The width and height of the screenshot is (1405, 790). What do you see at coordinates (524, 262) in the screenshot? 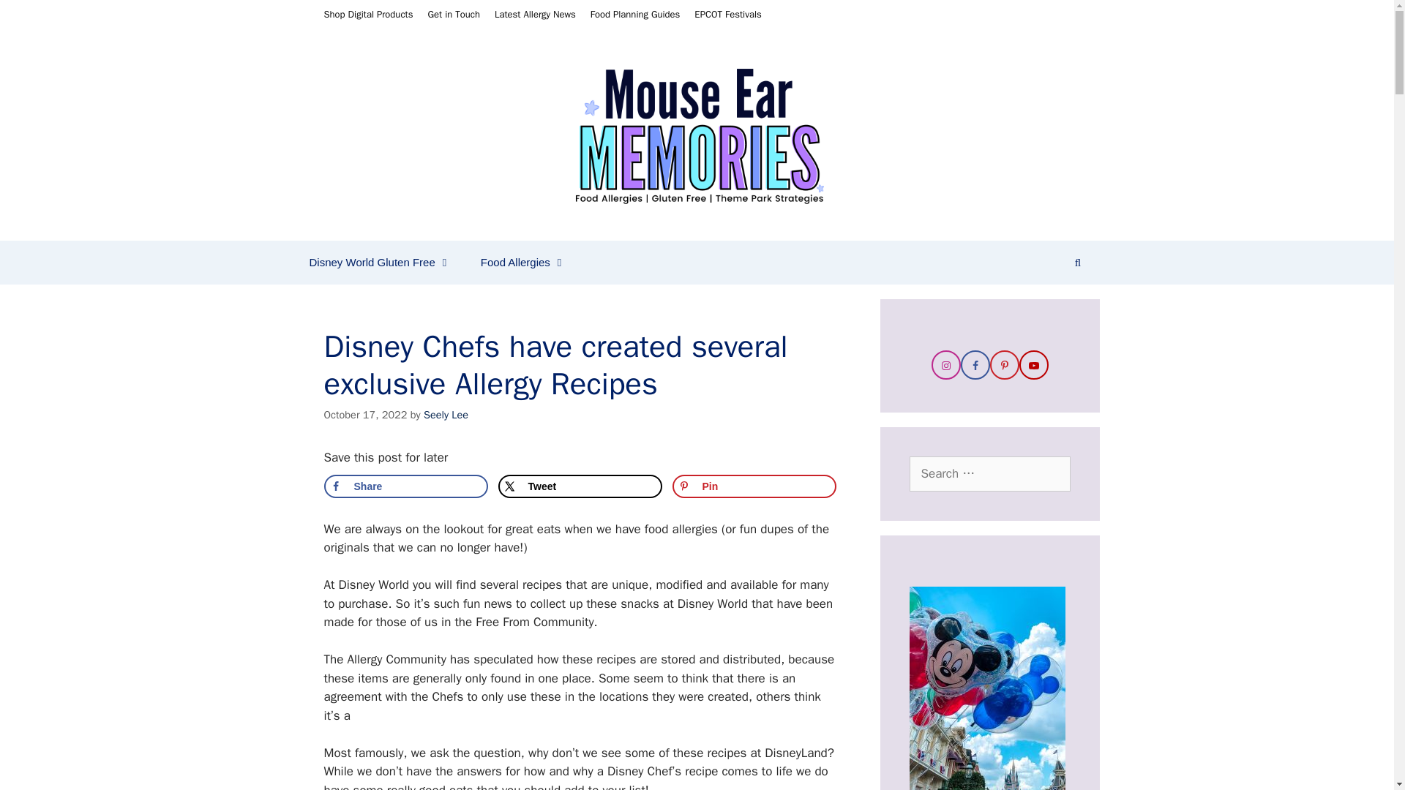
I see `Food Allergies` at bounding box center [524, 262].